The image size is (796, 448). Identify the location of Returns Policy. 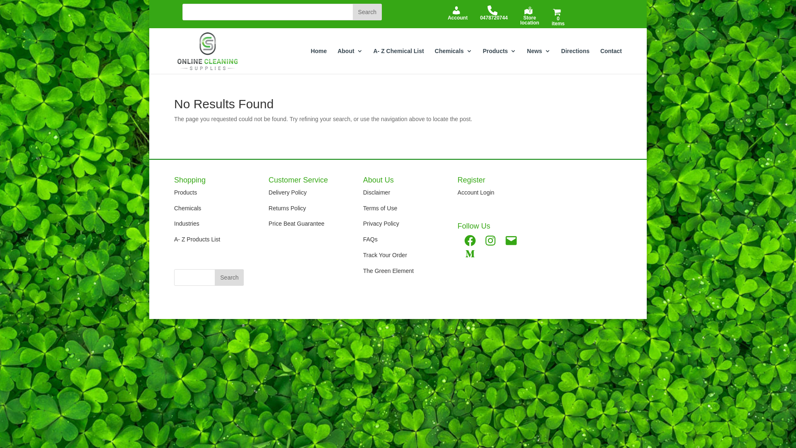
(287, 208).